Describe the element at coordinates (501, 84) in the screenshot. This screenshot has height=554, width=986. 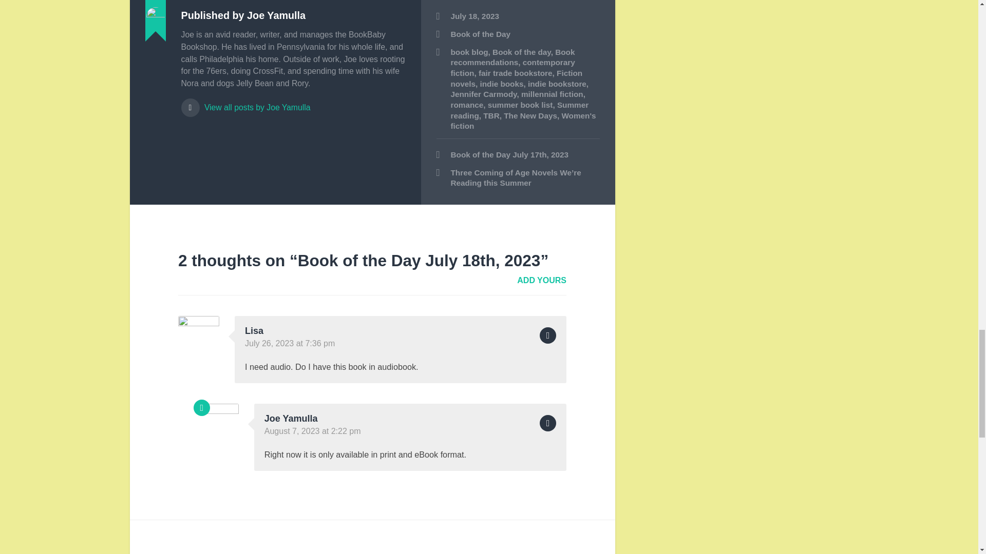
I see `indie books` at that location.